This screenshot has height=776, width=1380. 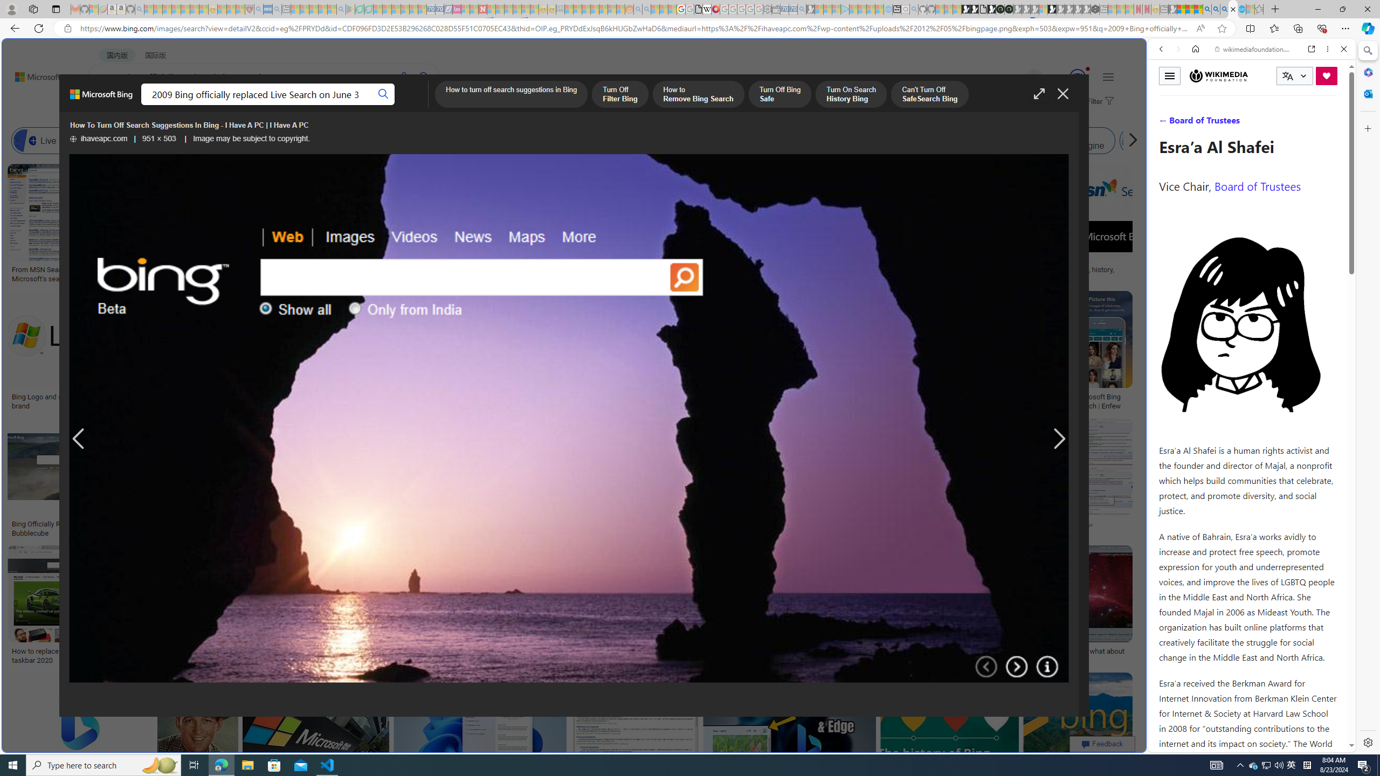 I want to click on Bing (2009) (RARE/FAKE) - YouTube, so click(x=894, y=524).